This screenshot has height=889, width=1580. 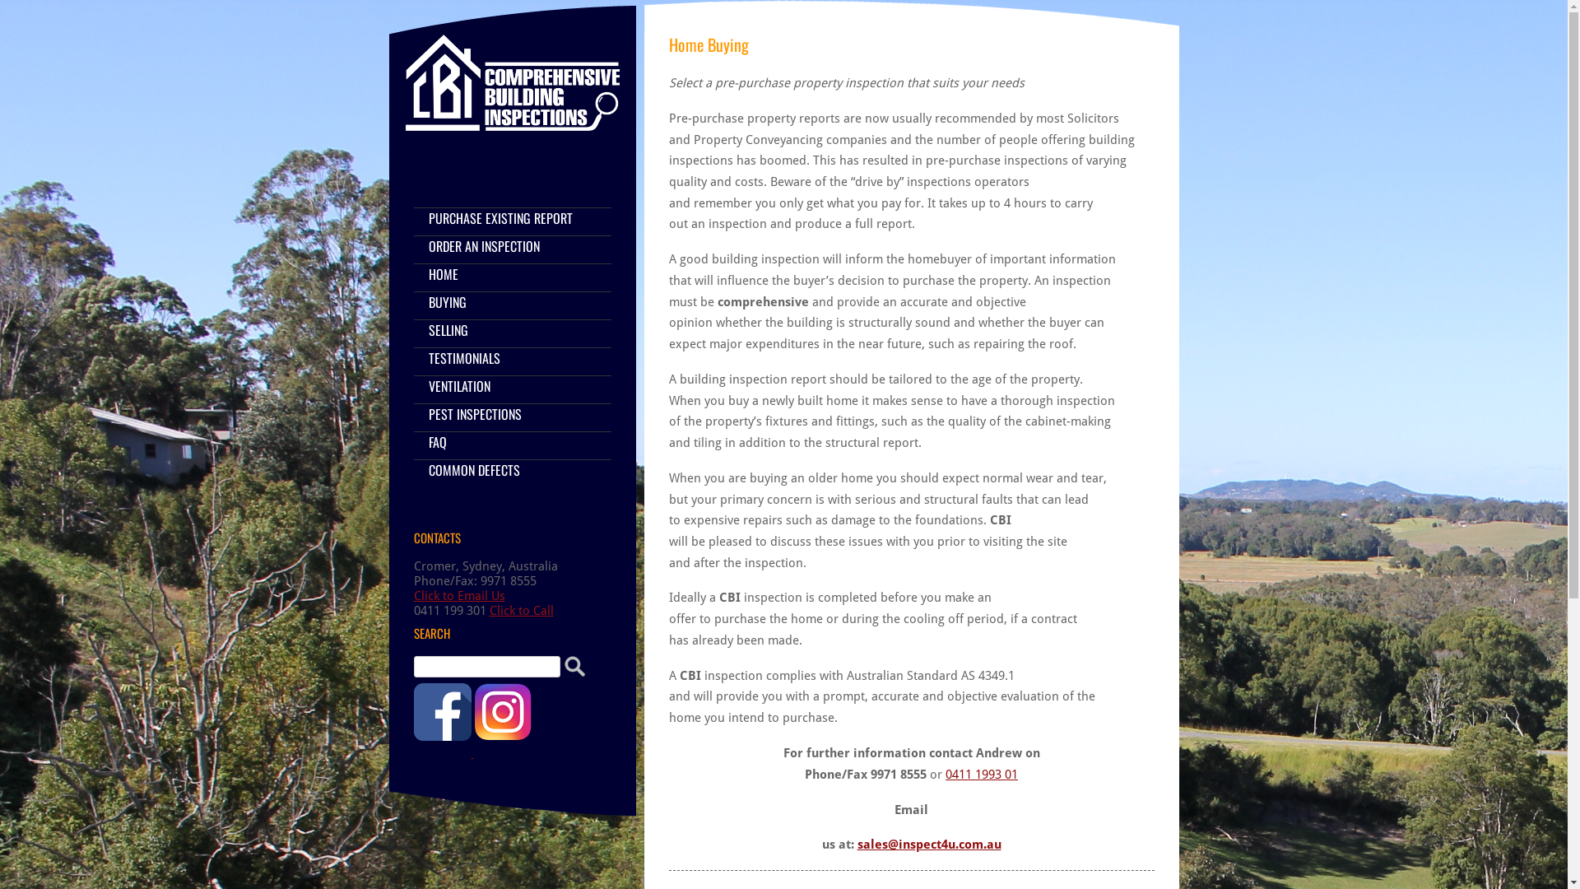 I want to click on Click to Email Us, so click(x=459, y=596).